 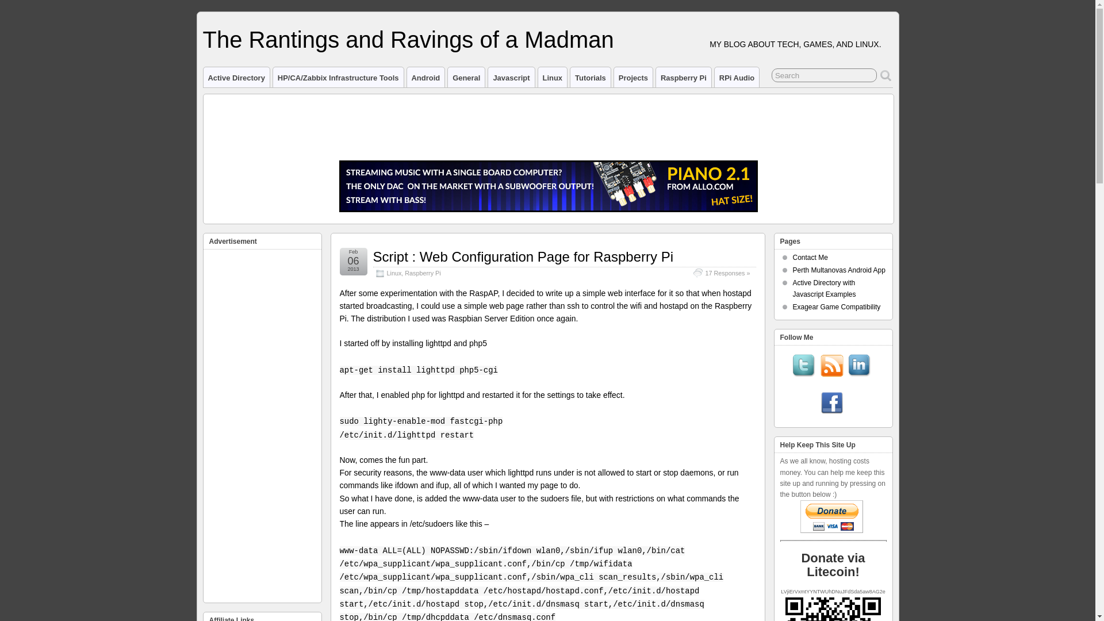 I want to click on Android, so click(x=425, y=77).